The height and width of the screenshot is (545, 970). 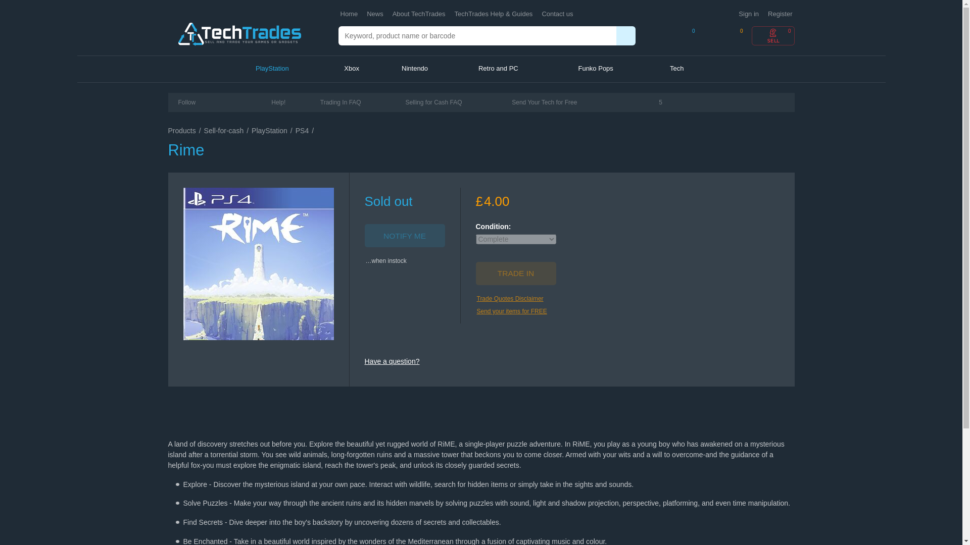 What do you see at coordinates (364, 69) in the screenshot?
I see `Sell, Trade or Buy Xbox for cash` at bounding box center [364, 69].